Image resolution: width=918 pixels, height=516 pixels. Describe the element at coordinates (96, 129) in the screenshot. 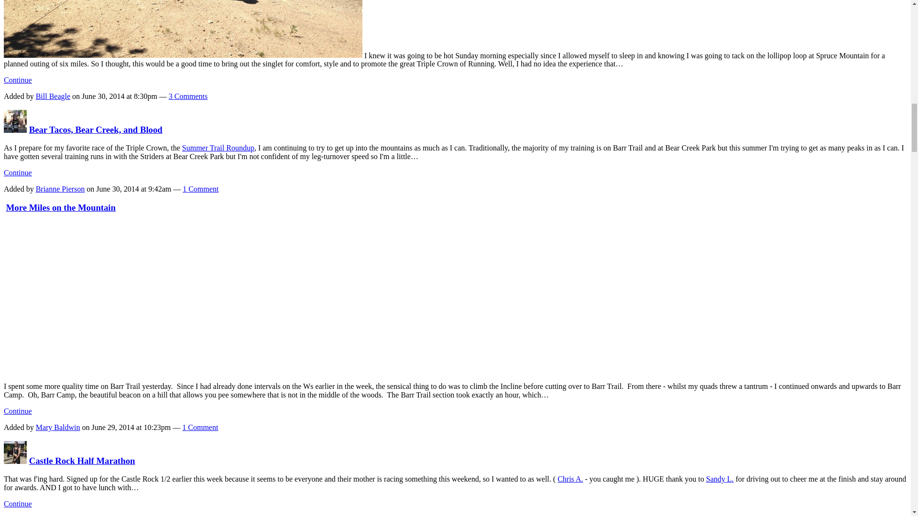

I see `Bear Tacos, Bear Creek, and Blood` at that location.